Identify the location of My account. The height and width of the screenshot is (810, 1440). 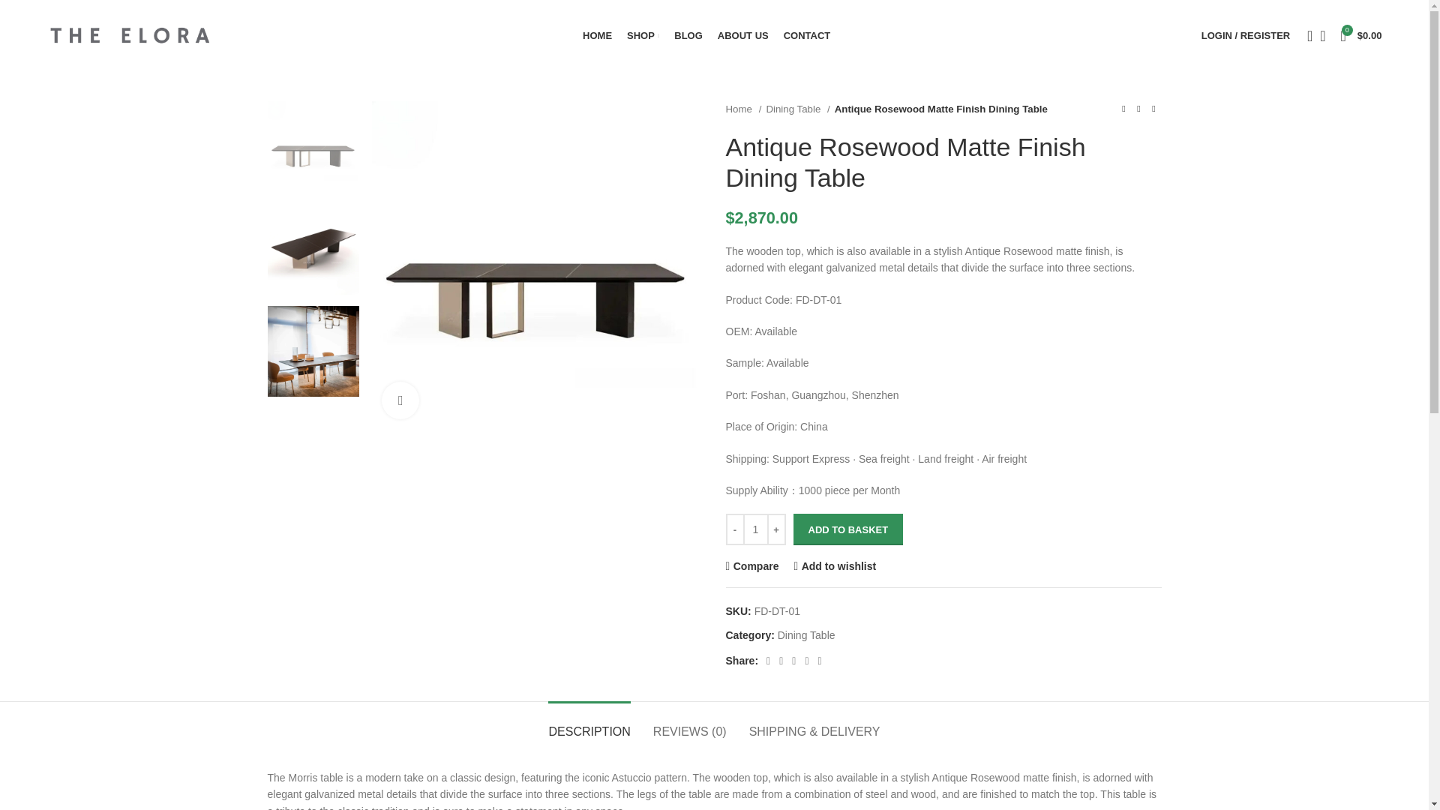
(1245, 36).